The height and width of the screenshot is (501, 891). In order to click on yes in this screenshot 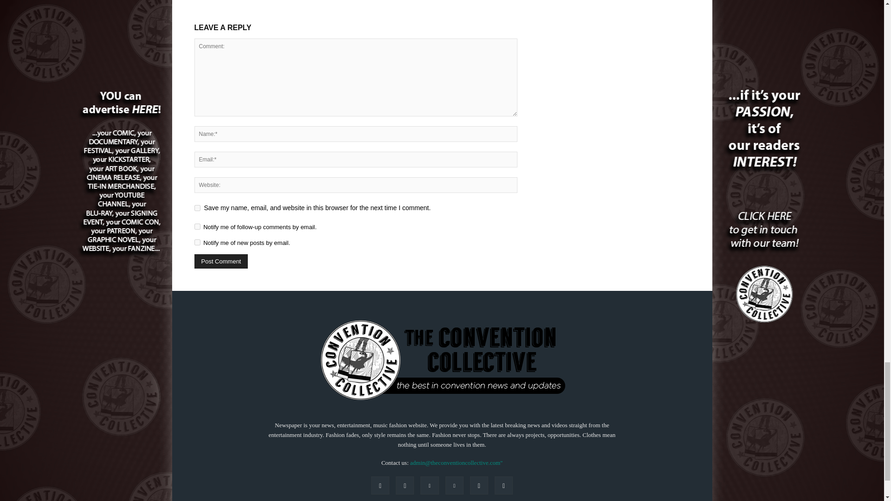, I will do `click(197, 208)`.